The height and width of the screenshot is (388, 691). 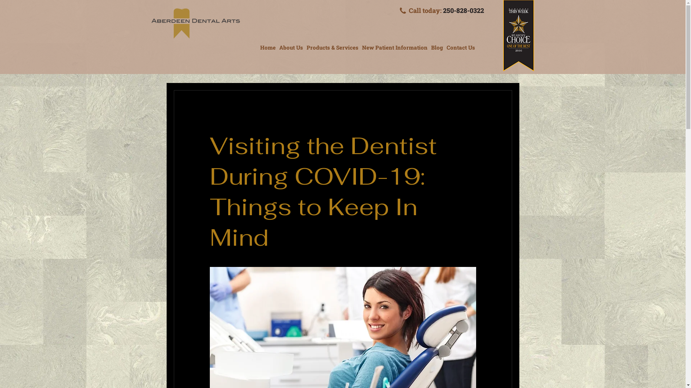 What do you see at coordinates (395, 47) in the screenshot?
I see `New Patient Information` at bounding box center [395, 47].